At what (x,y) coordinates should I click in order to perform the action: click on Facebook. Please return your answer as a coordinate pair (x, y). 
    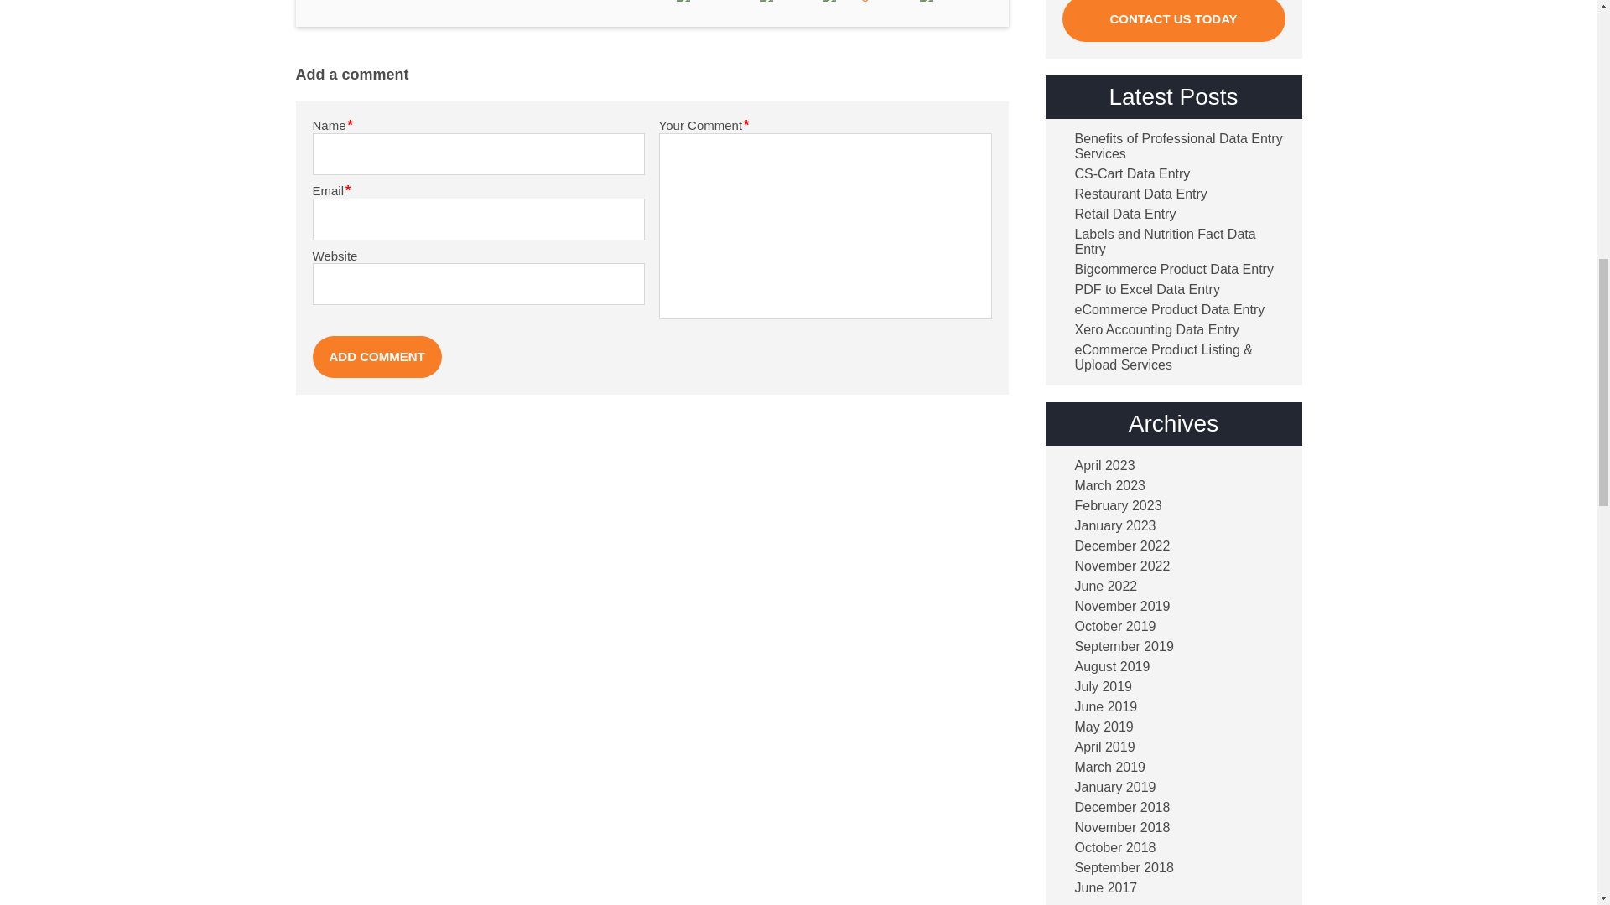
    Looking at the image, I should click on (712, 1).